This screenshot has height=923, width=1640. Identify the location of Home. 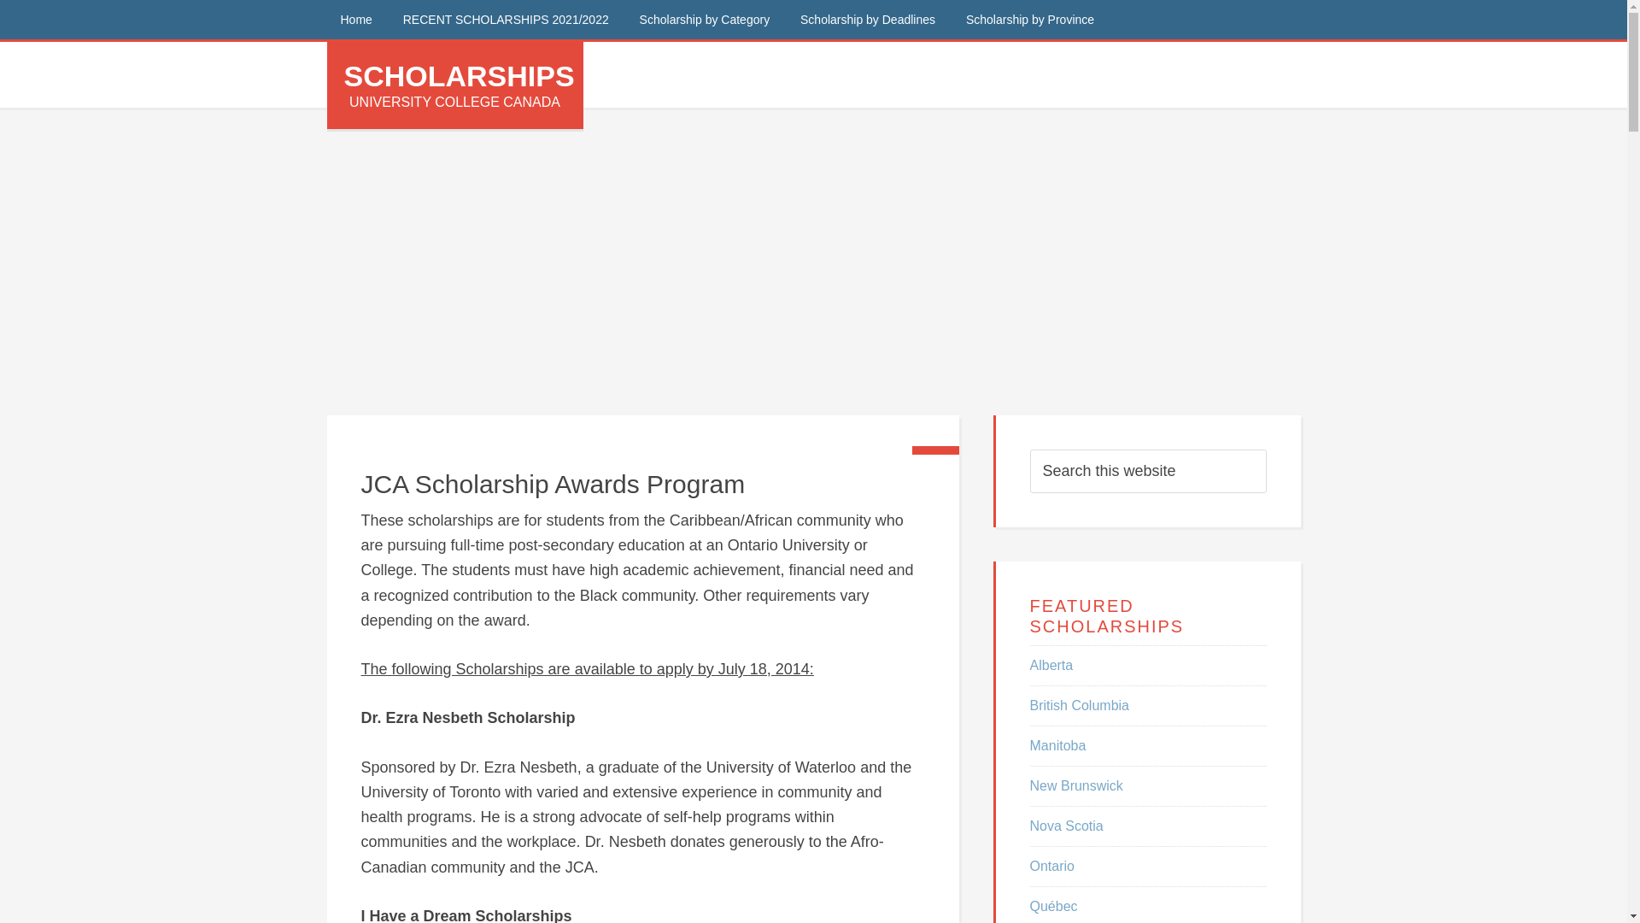
(355, 20).